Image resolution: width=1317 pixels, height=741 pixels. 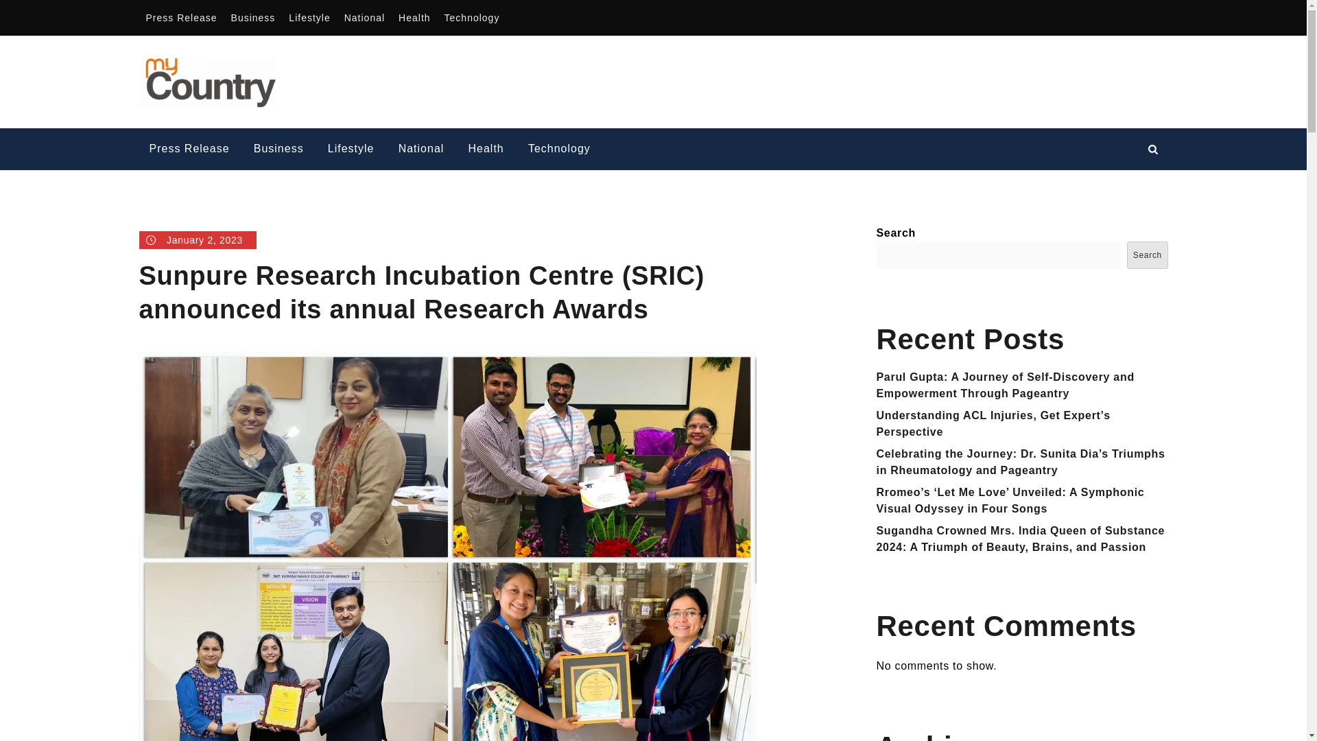 I want to click on January 2, 2023, so click(x=198, y=239).